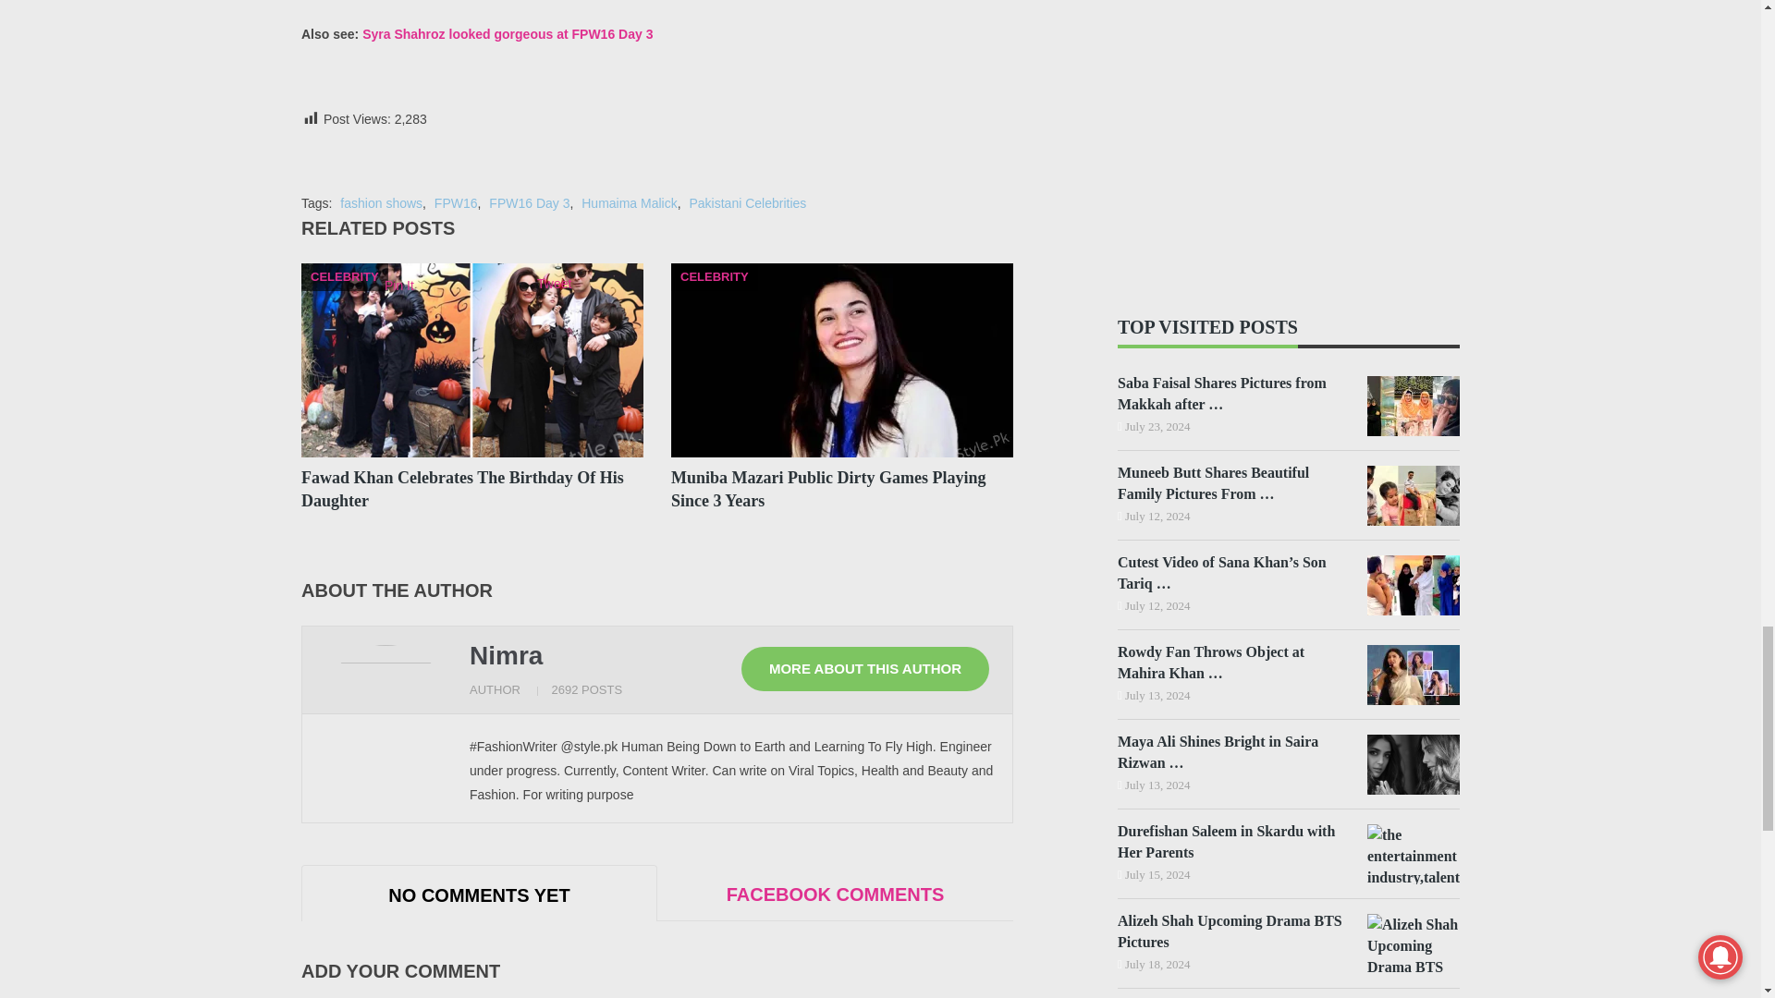  Describe the element at coordinates (462, 488) in the screenshot. I see `Fawad Khan Celebrates The Birthday Of His Daughter` at that location.